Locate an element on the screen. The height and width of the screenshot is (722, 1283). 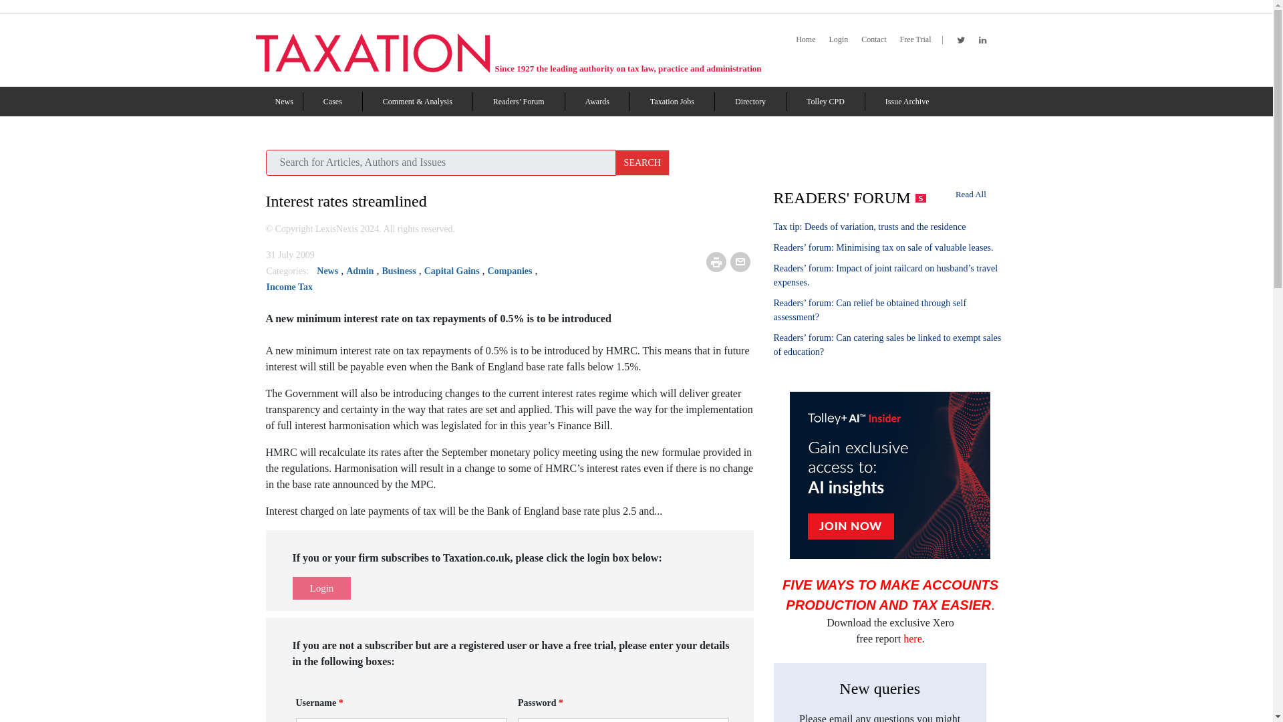
Tax cases is located at coordinates (333, 102).